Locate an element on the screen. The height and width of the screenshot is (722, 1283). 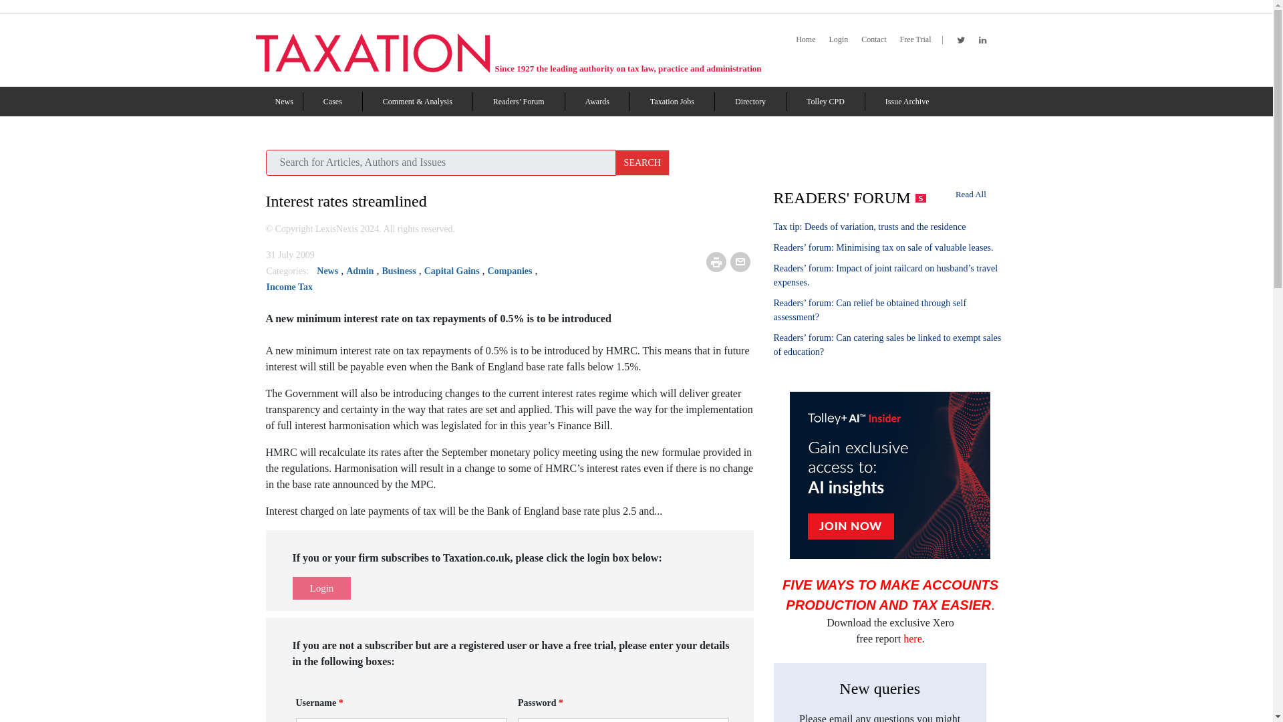
Tax cases is located at coordinates (333, 102).